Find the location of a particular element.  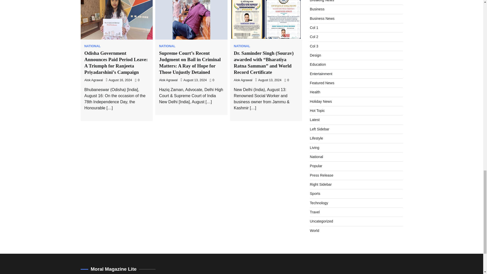

NATIONAL is located at coordinates (242, 46).